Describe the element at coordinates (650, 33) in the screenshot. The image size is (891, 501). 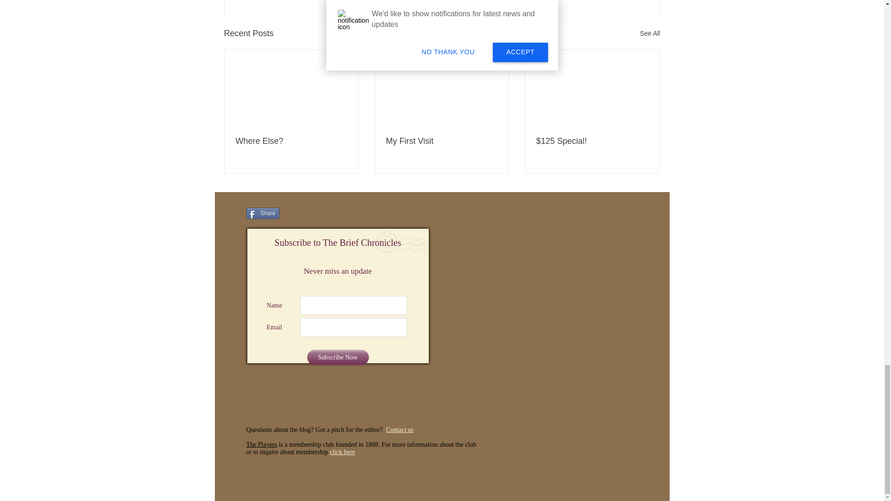
I see `See All` at that location.